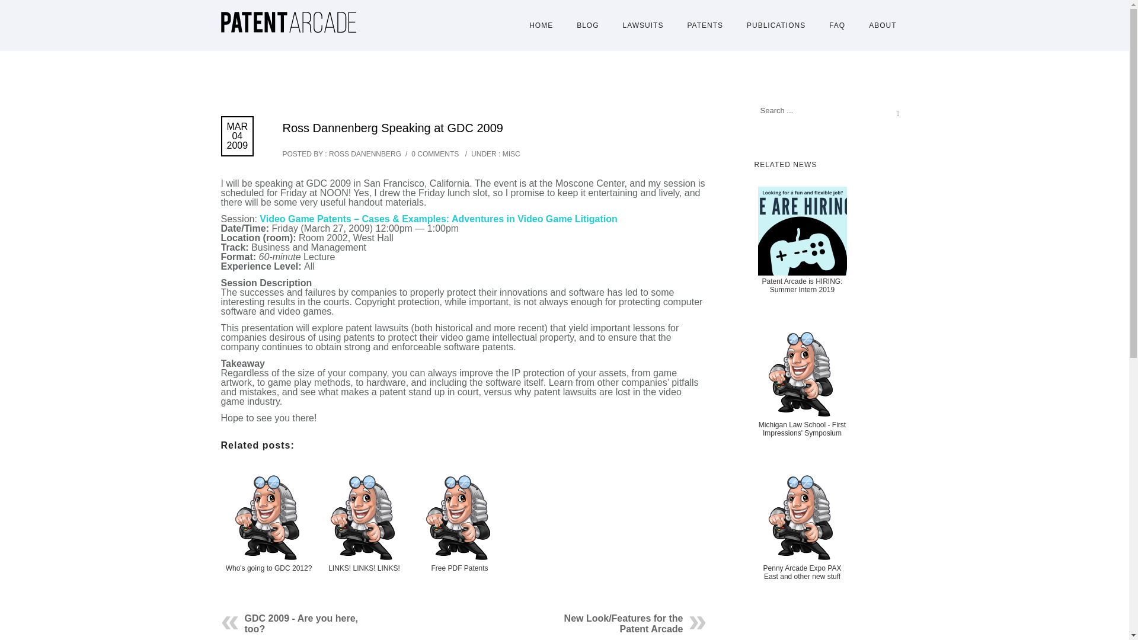 The height and width of the screenshot is (640, 1138). I want to click on ABOUT, so click(882, 25).